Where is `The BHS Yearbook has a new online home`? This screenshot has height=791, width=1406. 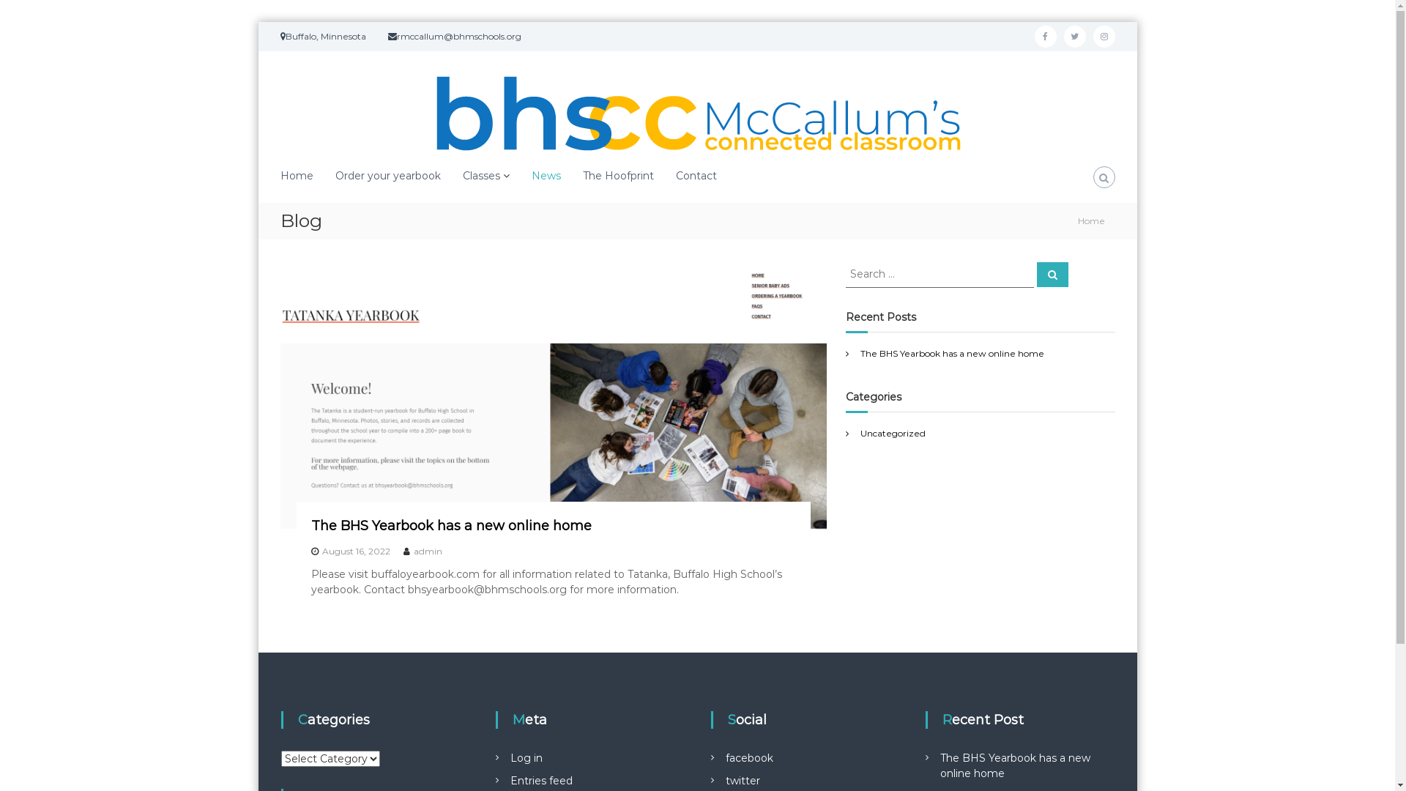 The BHS Yearbook has a new online home is located at coordinates (952, 353).